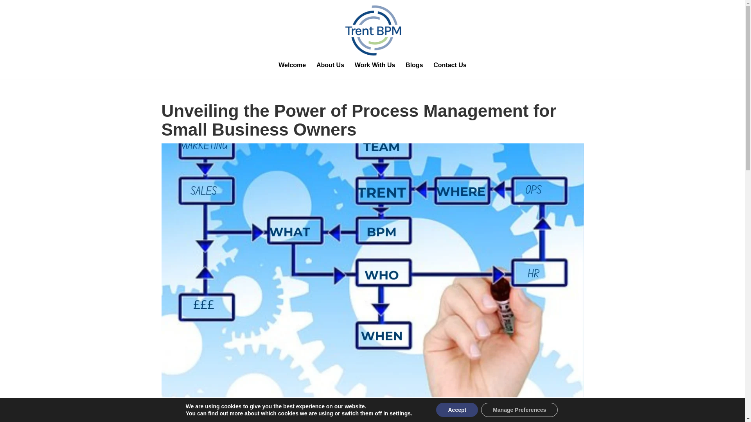 The width and height of the screenshot is (751, 422). What do you see at coordinates (519, 410) in the screenshot?
I see `Manage Preferences` at bounding box center [519, 410].